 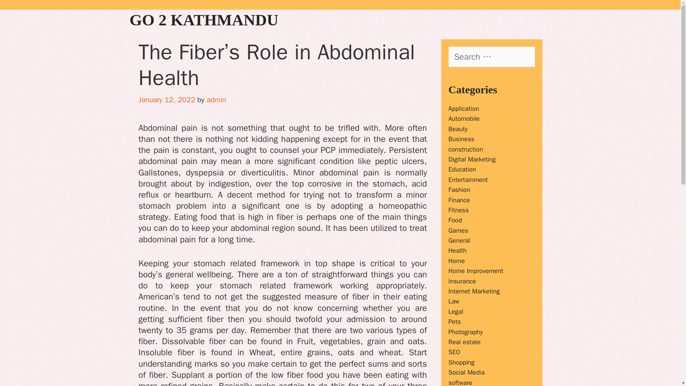 What do you see at coordinates (466, 332) in the screenshot?
I see `Photography` at bounding box center [466, 332].